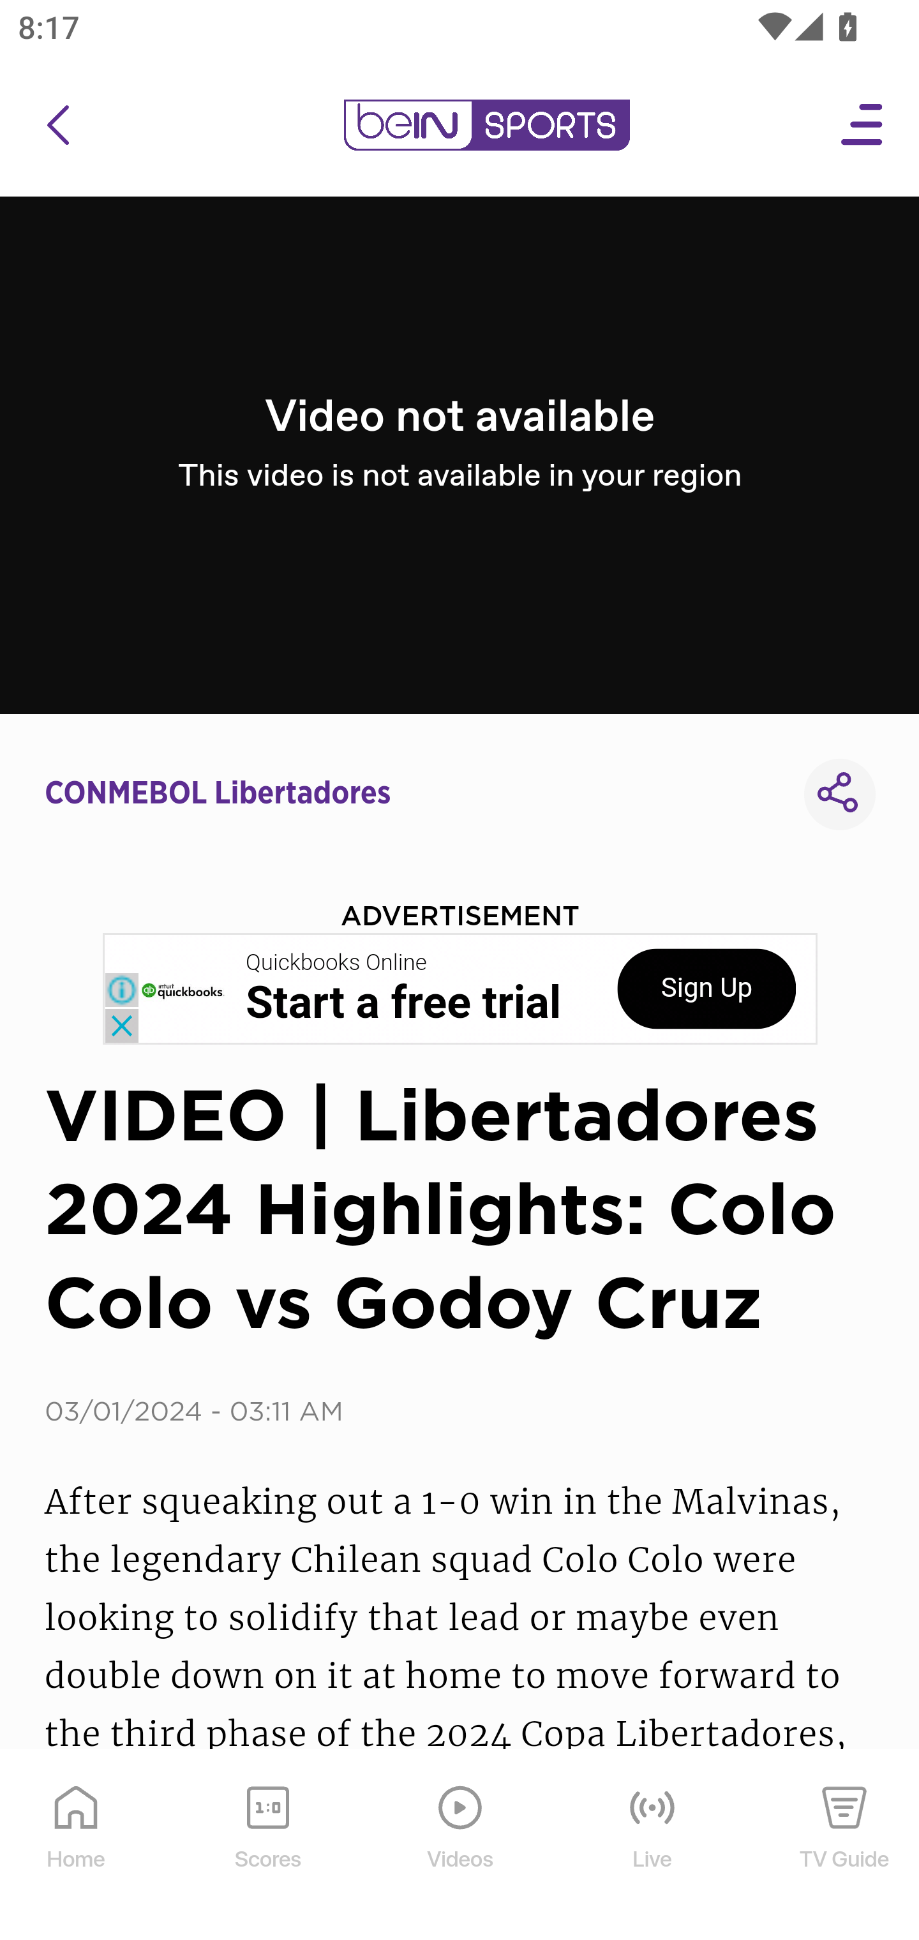 Image resolution: width=919 pixels, height=1940 pixels. I want to click on Quickbooks Online, so click(337, 963).